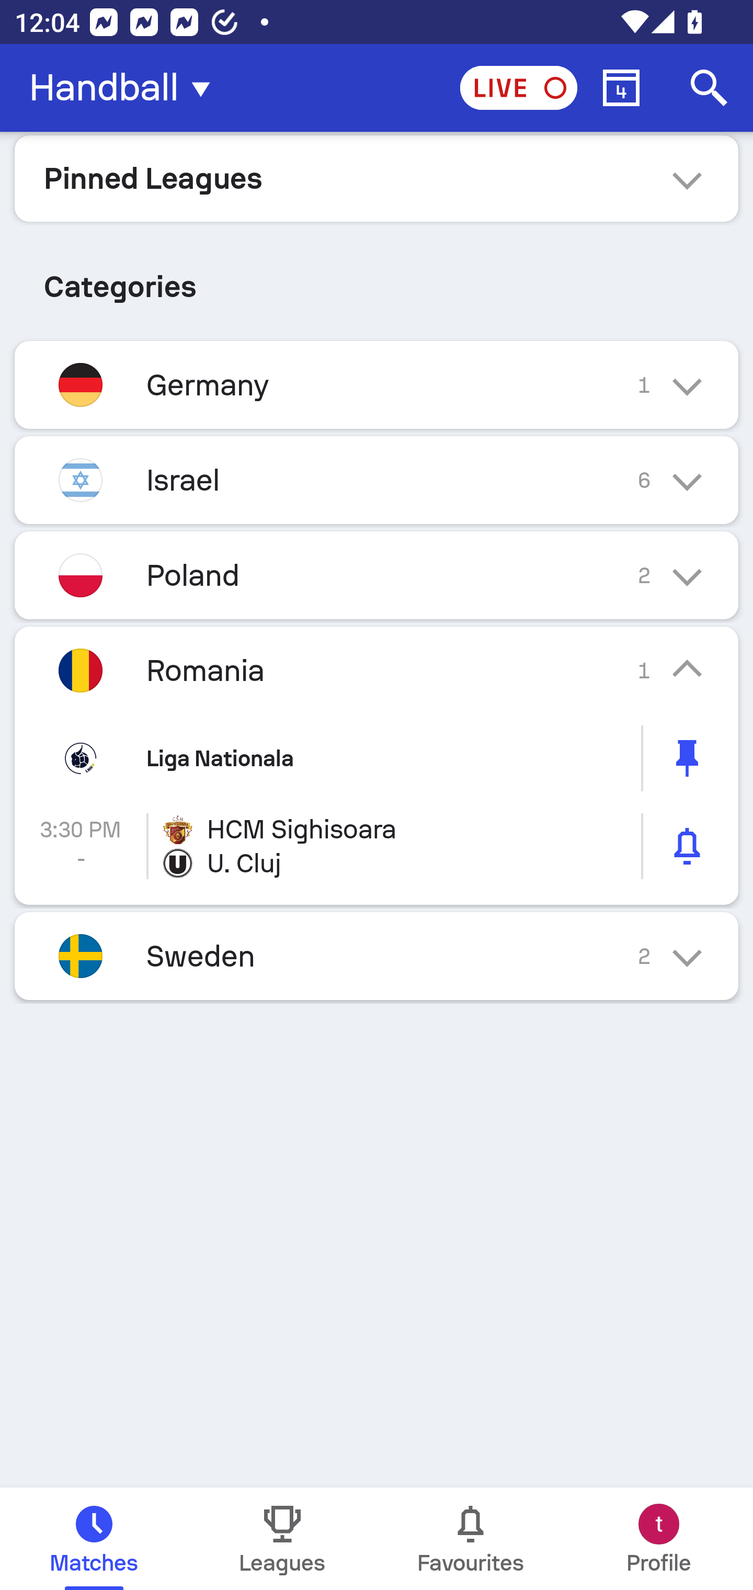 The height and width of the screenshot is (1590, 753). I want to click on Calendar, so click(621, 88).